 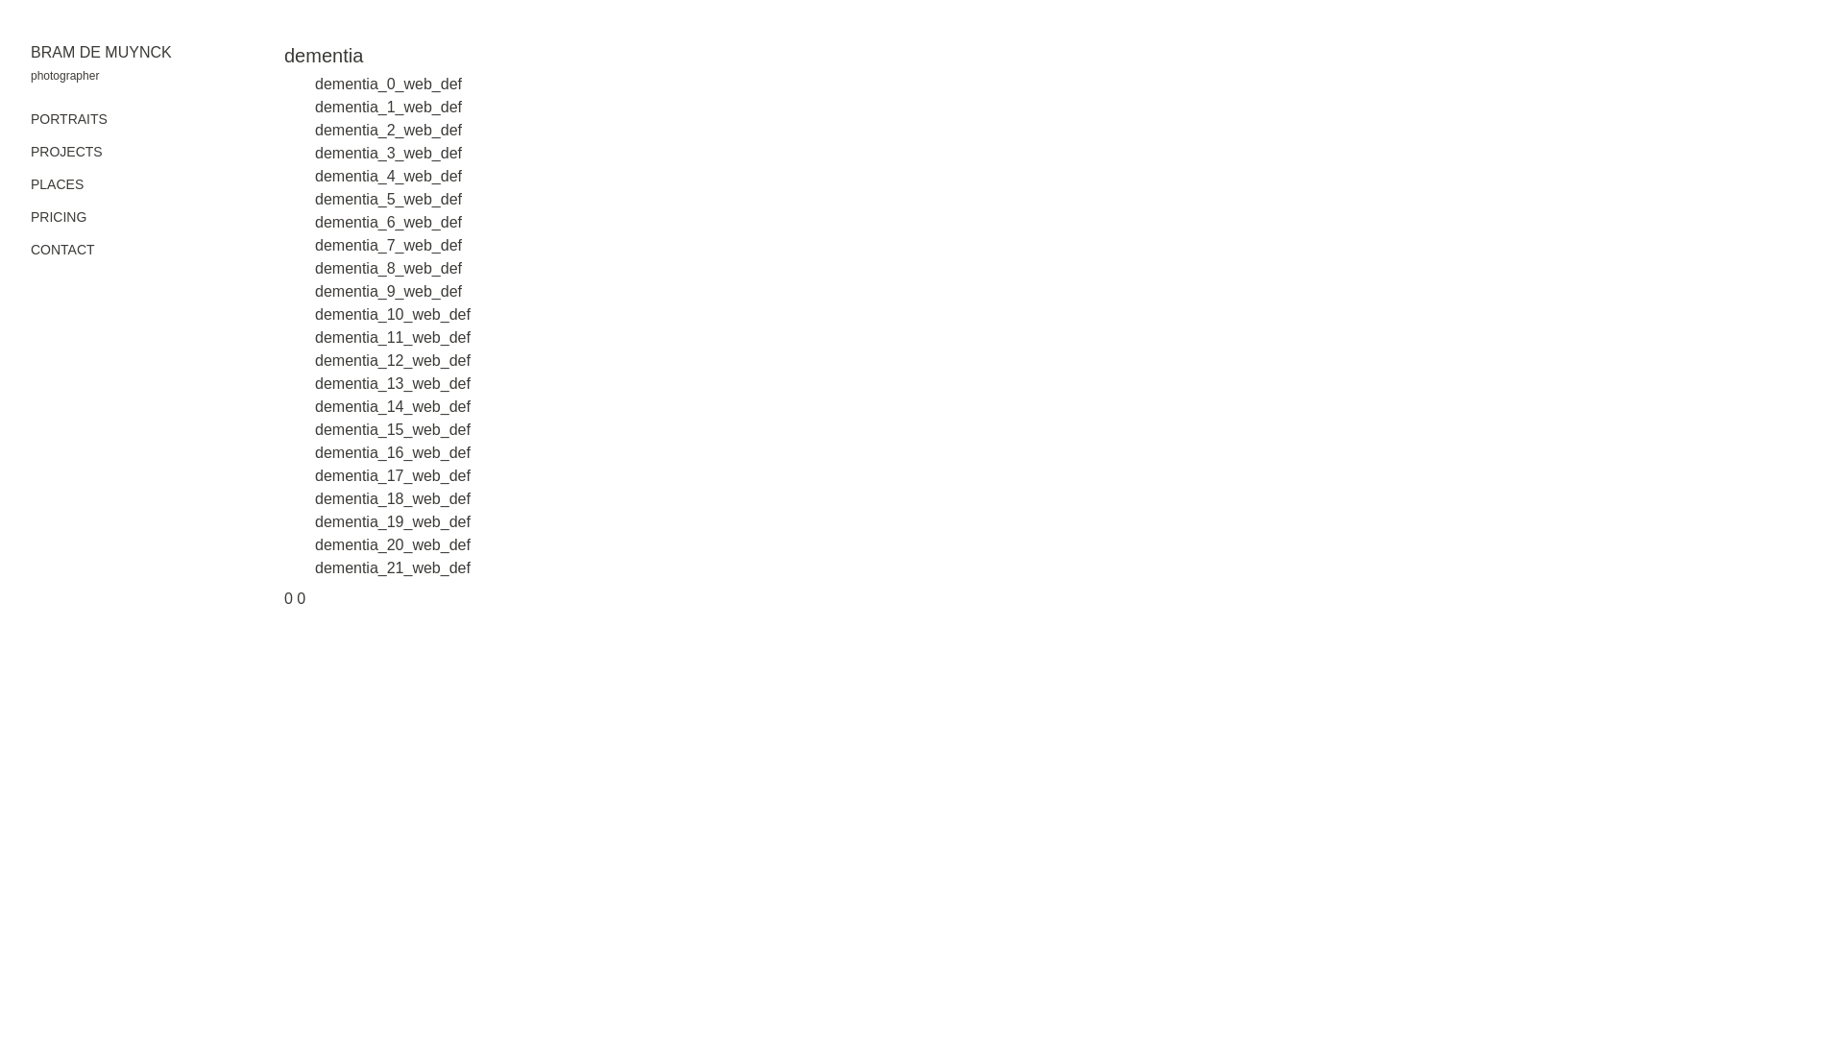 I want to click on dementia_21_web_def, so click(x=392, y=568).